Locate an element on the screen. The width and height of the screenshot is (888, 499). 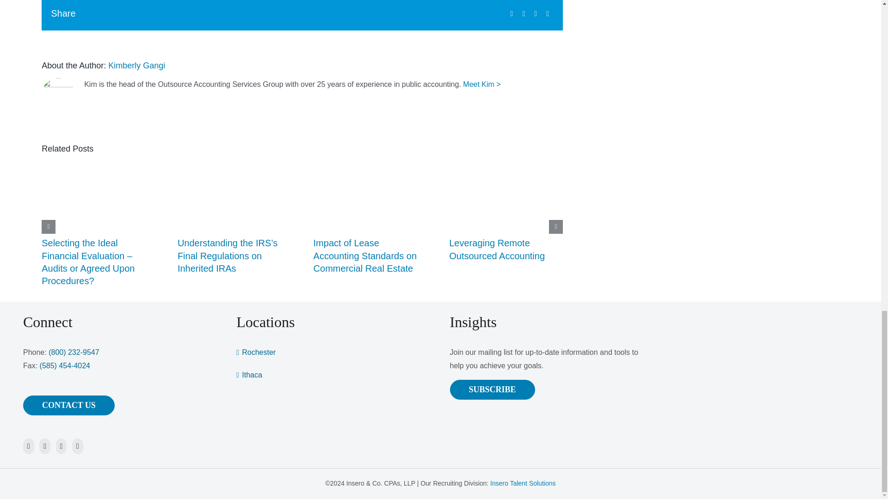
LinkedIn is located at coordinates (536, 14).